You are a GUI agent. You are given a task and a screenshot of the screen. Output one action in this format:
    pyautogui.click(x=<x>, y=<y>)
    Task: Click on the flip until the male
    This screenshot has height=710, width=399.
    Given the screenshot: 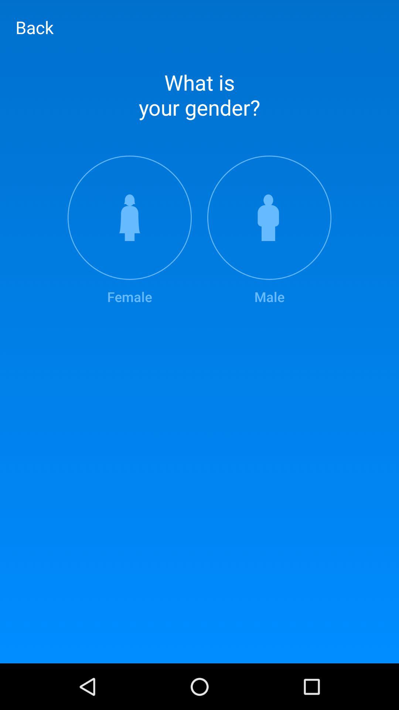 What is the action you would take?
    pyautogui.click(x=269, y=231)
    